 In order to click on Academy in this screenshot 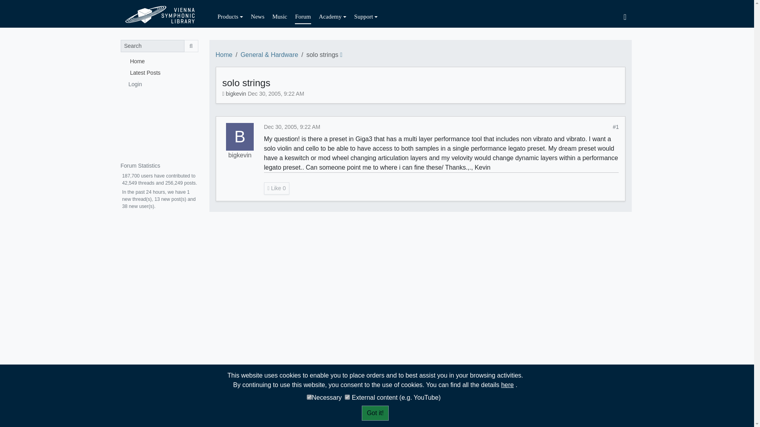, I will do `click(332, 17)`.